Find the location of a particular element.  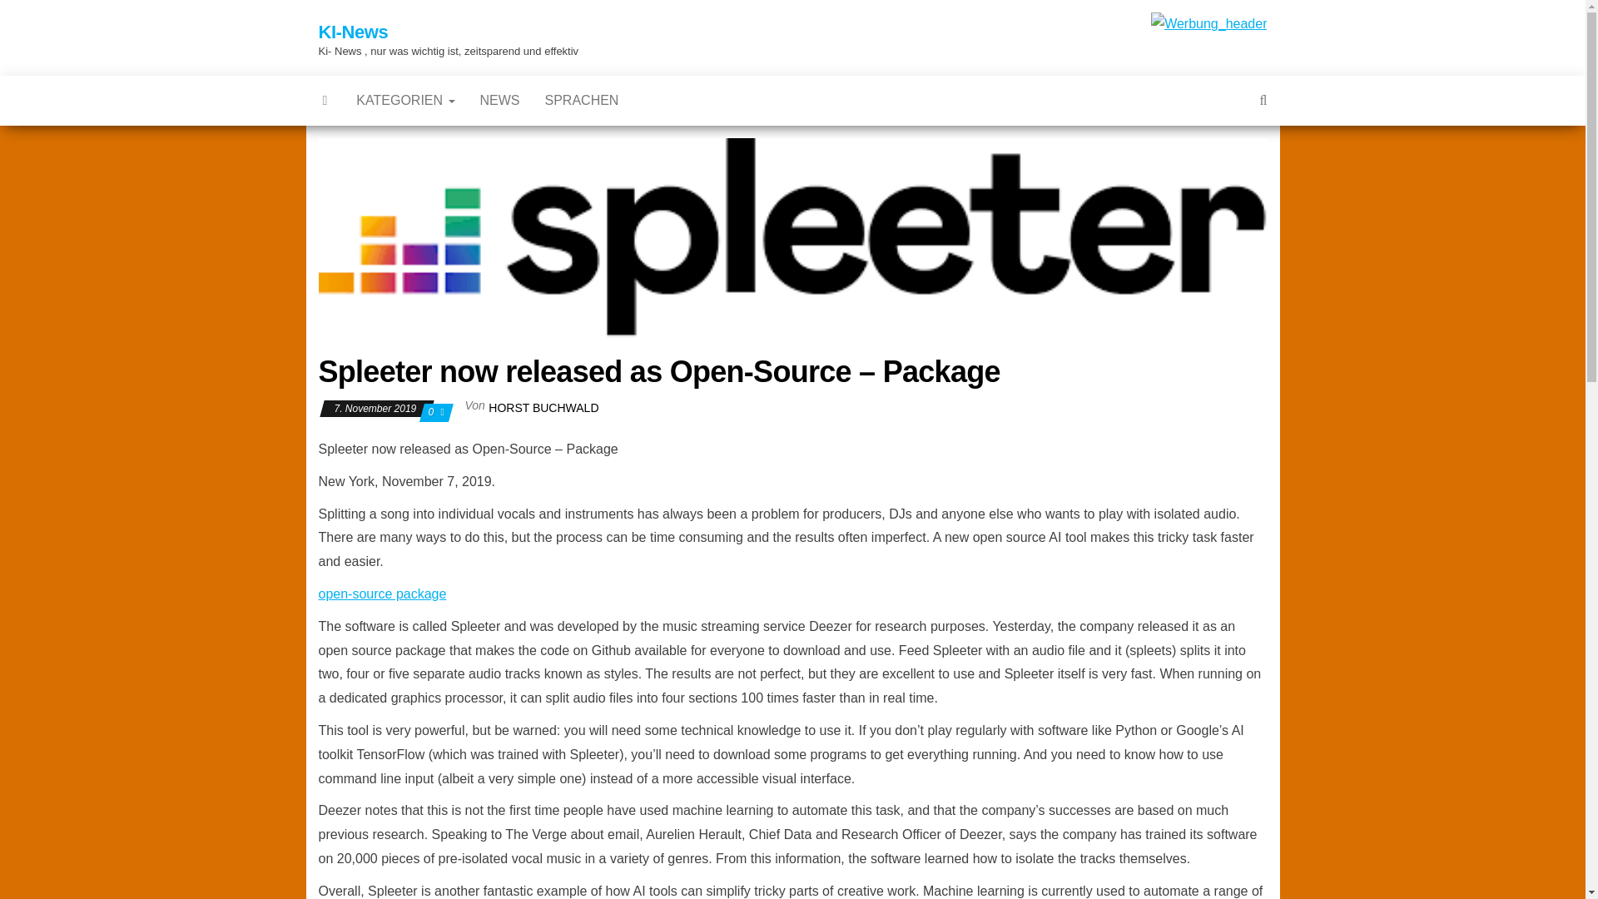

SPRACHEN is located at coordinates (581, 100).